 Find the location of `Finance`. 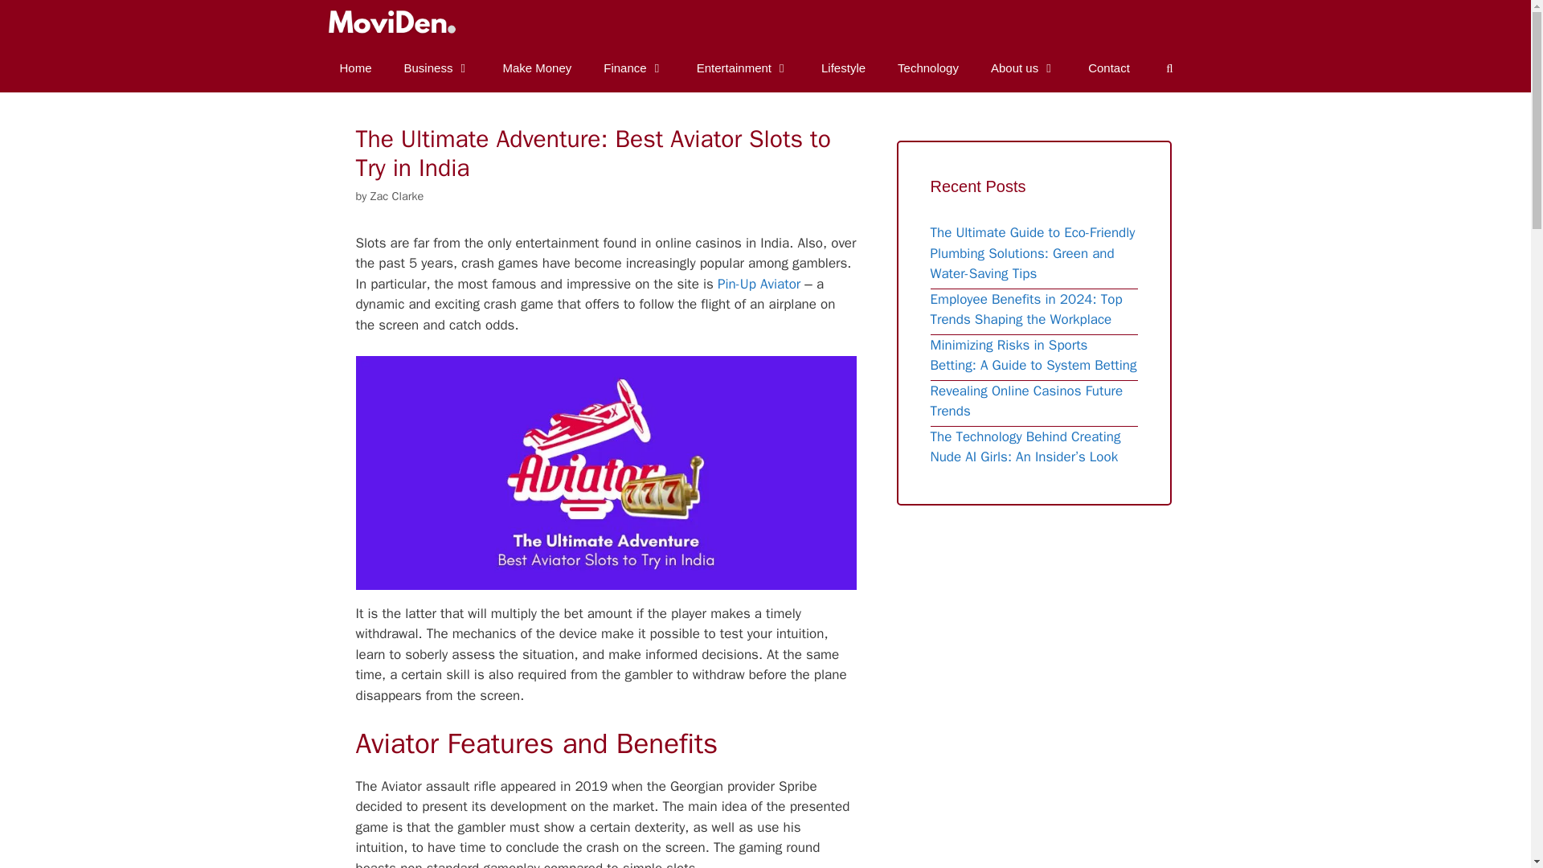

Finance is located at coordinates (633, 68).